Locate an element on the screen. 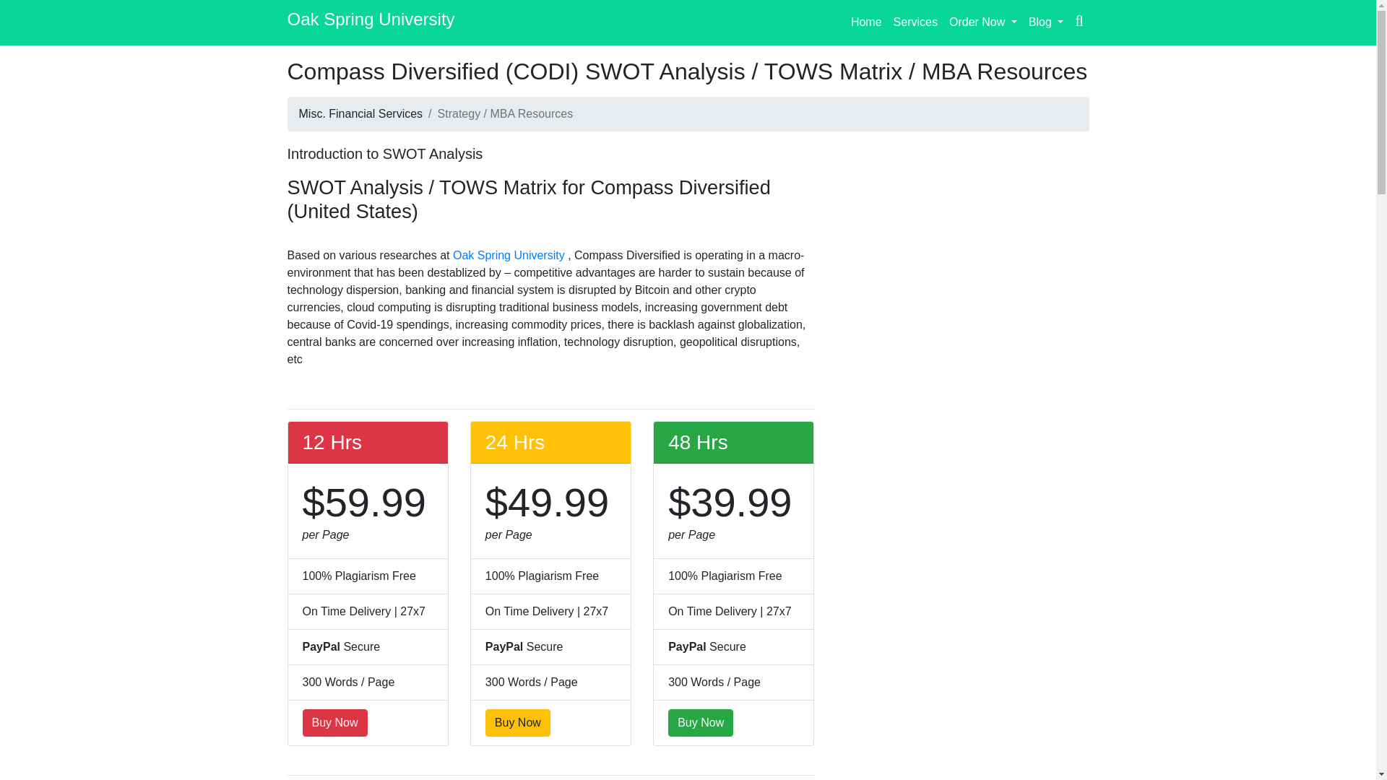 The width and height of the screenshot is (1387, 780). Order Now is located at coordinates (982, 22).